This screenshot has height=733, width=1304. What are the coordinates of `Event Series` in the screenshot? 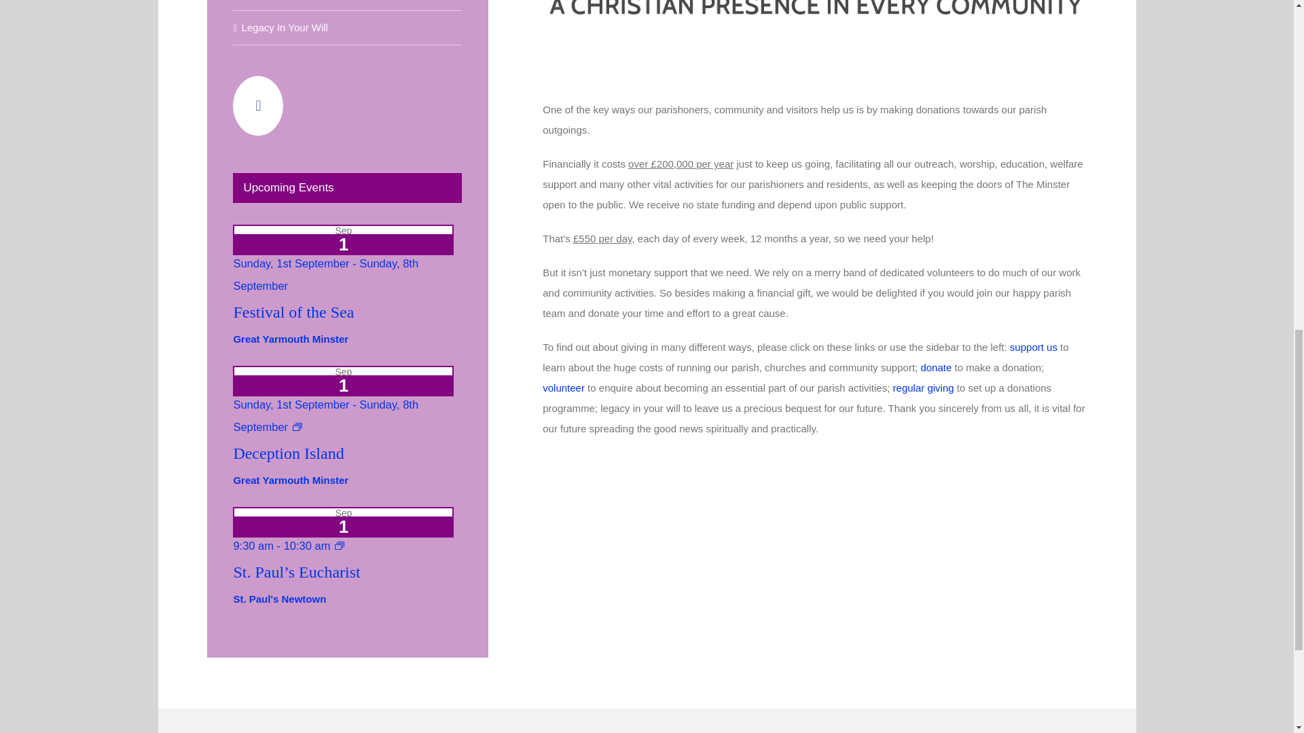 It's located at (340, 546).